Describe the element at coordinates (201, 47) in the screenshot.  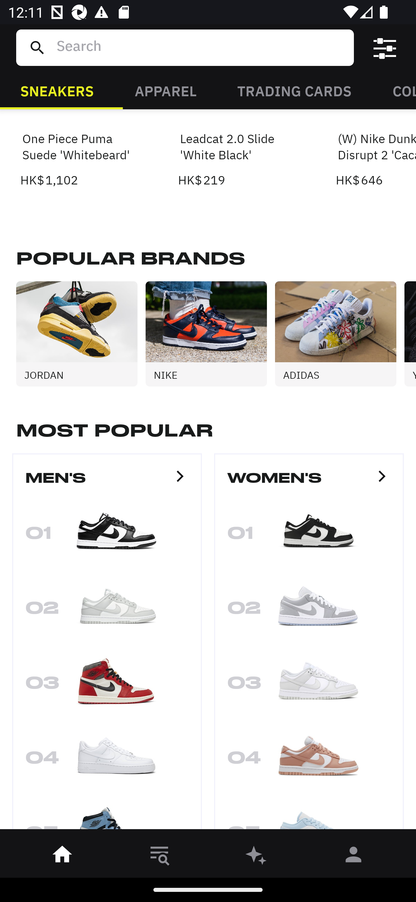
I see `Search` at that location.